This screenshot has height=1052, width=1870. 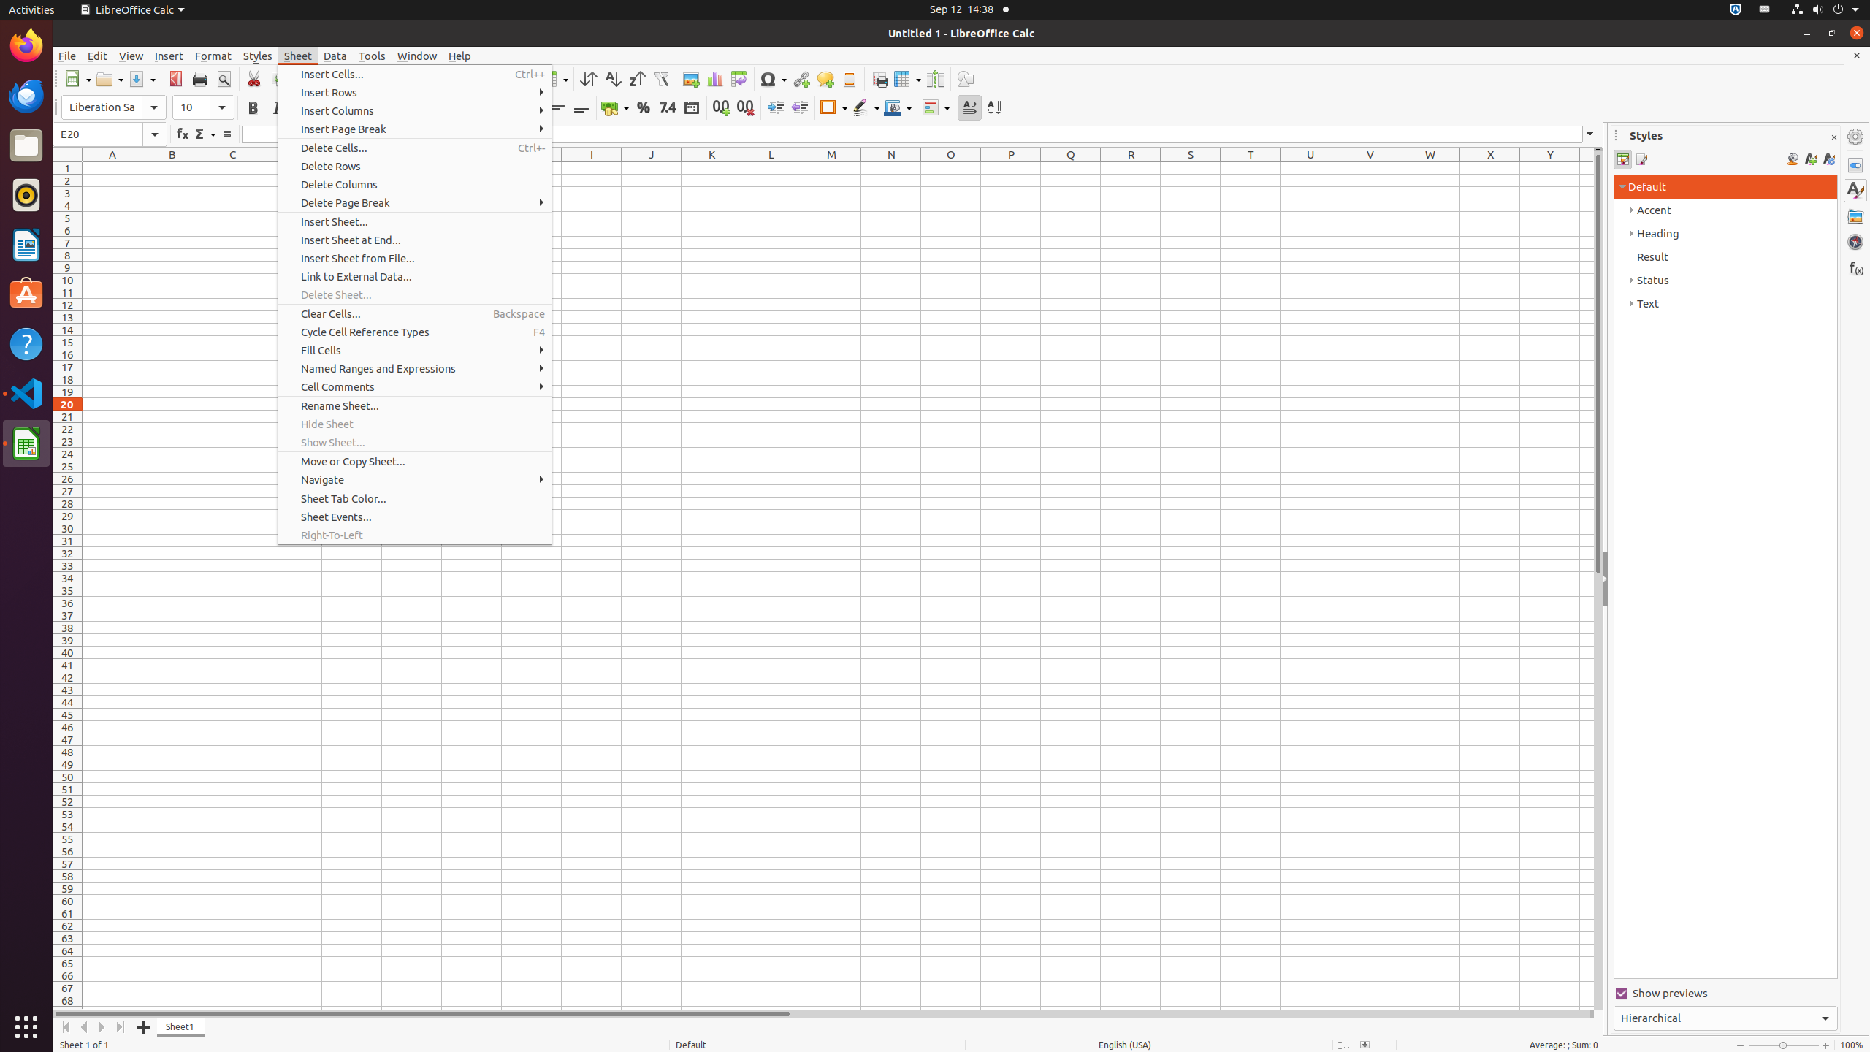 What do you see at coordinates (1131, 168) in the screenshot?
I see `R1` at bounding box center [1131, 168].